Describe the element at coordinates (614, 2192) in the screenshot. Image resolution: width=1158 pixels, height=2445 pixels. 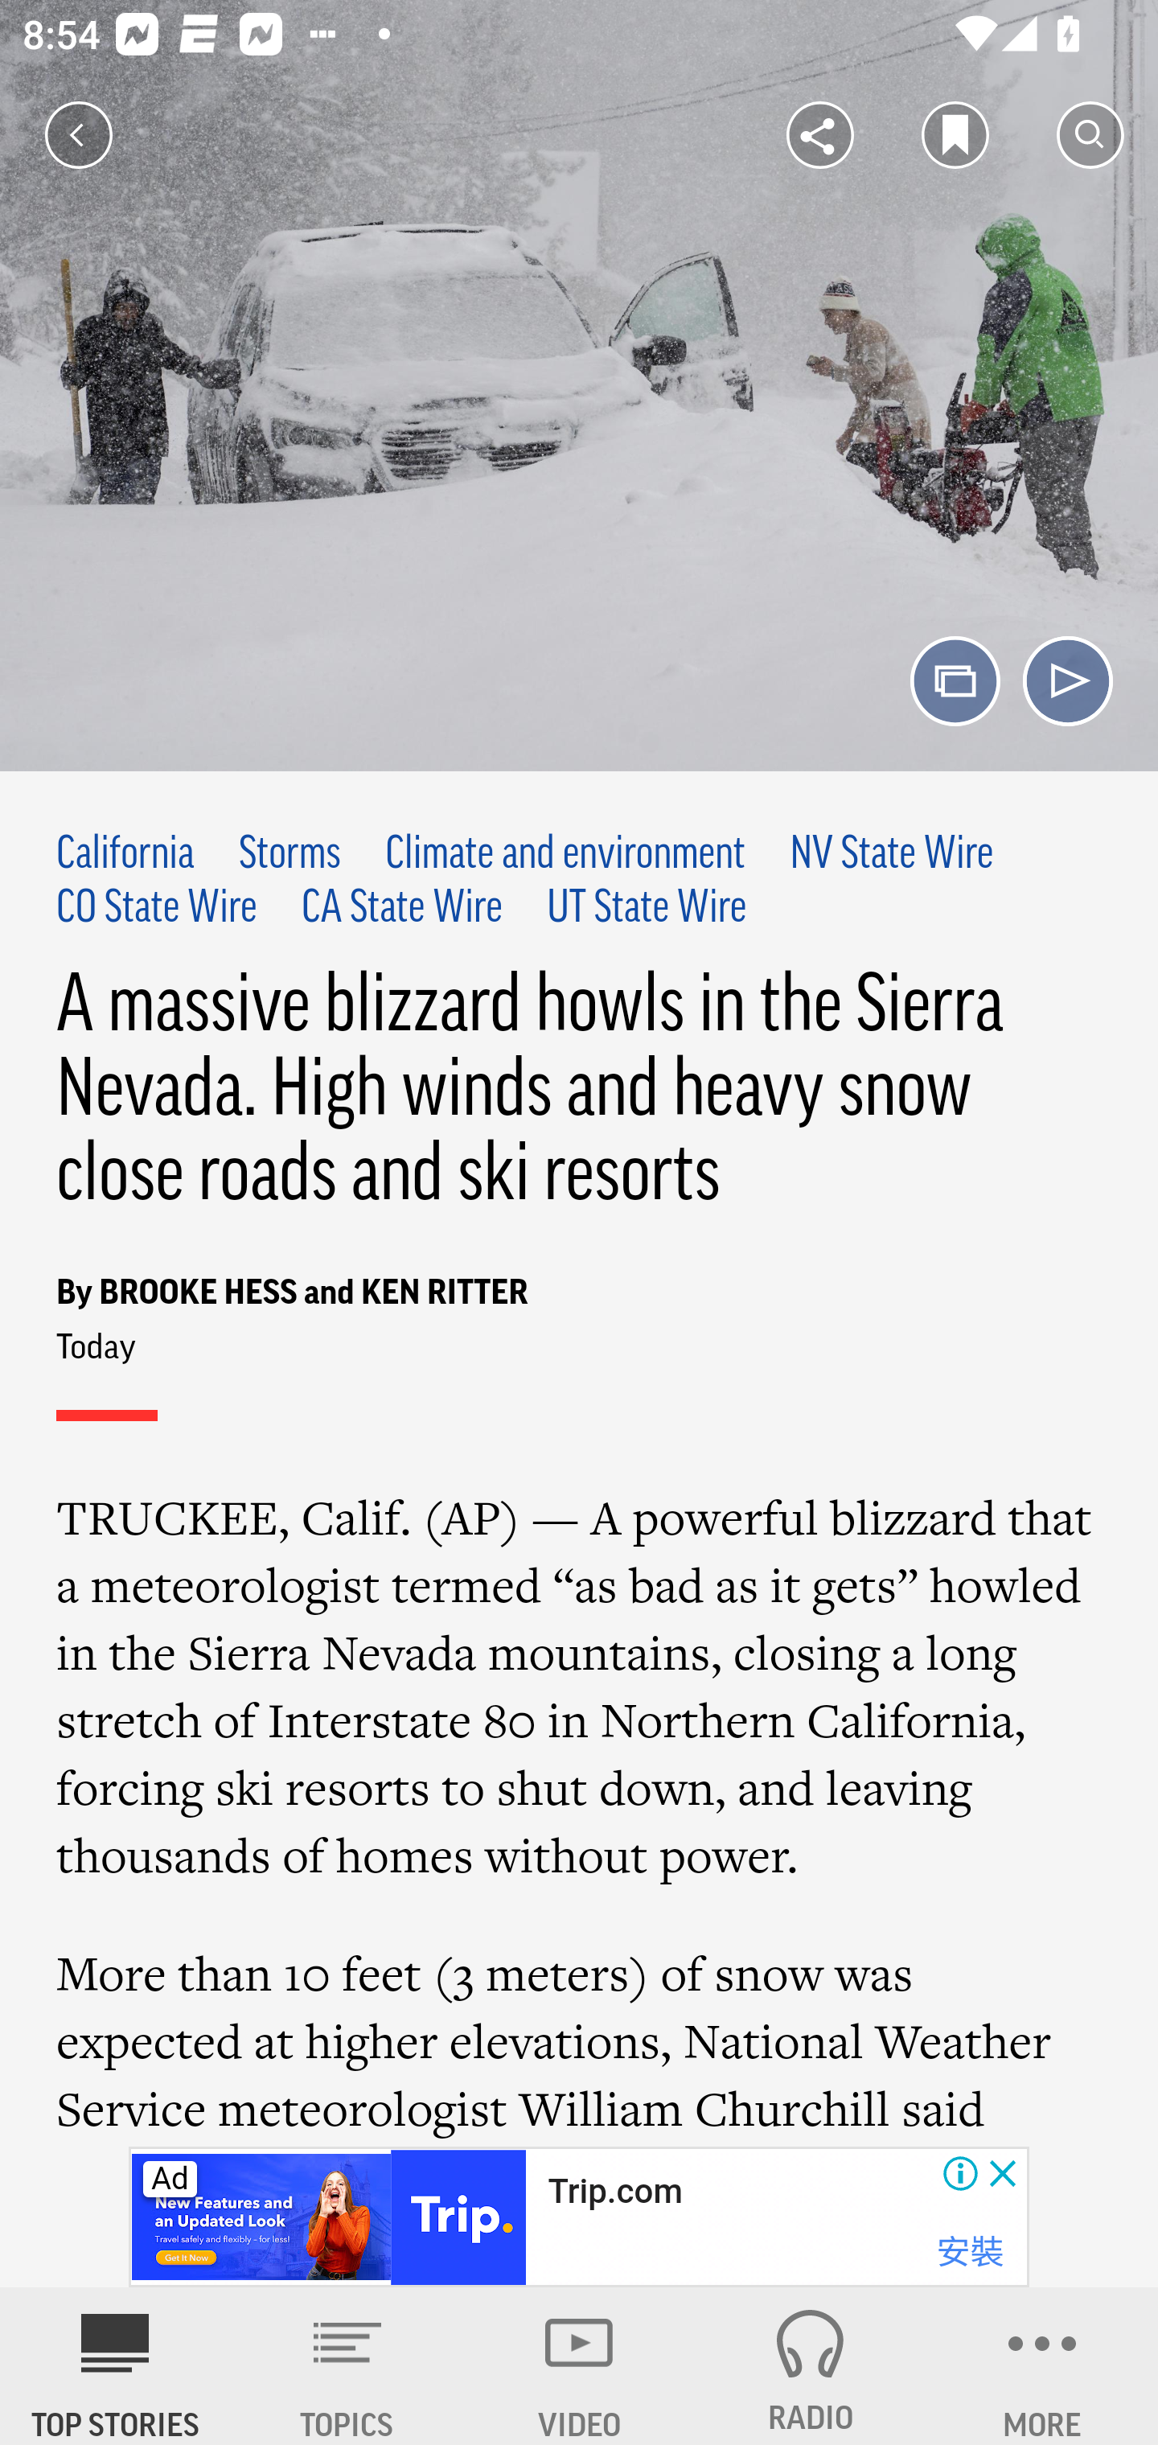
I see `Trip.com` at that location.